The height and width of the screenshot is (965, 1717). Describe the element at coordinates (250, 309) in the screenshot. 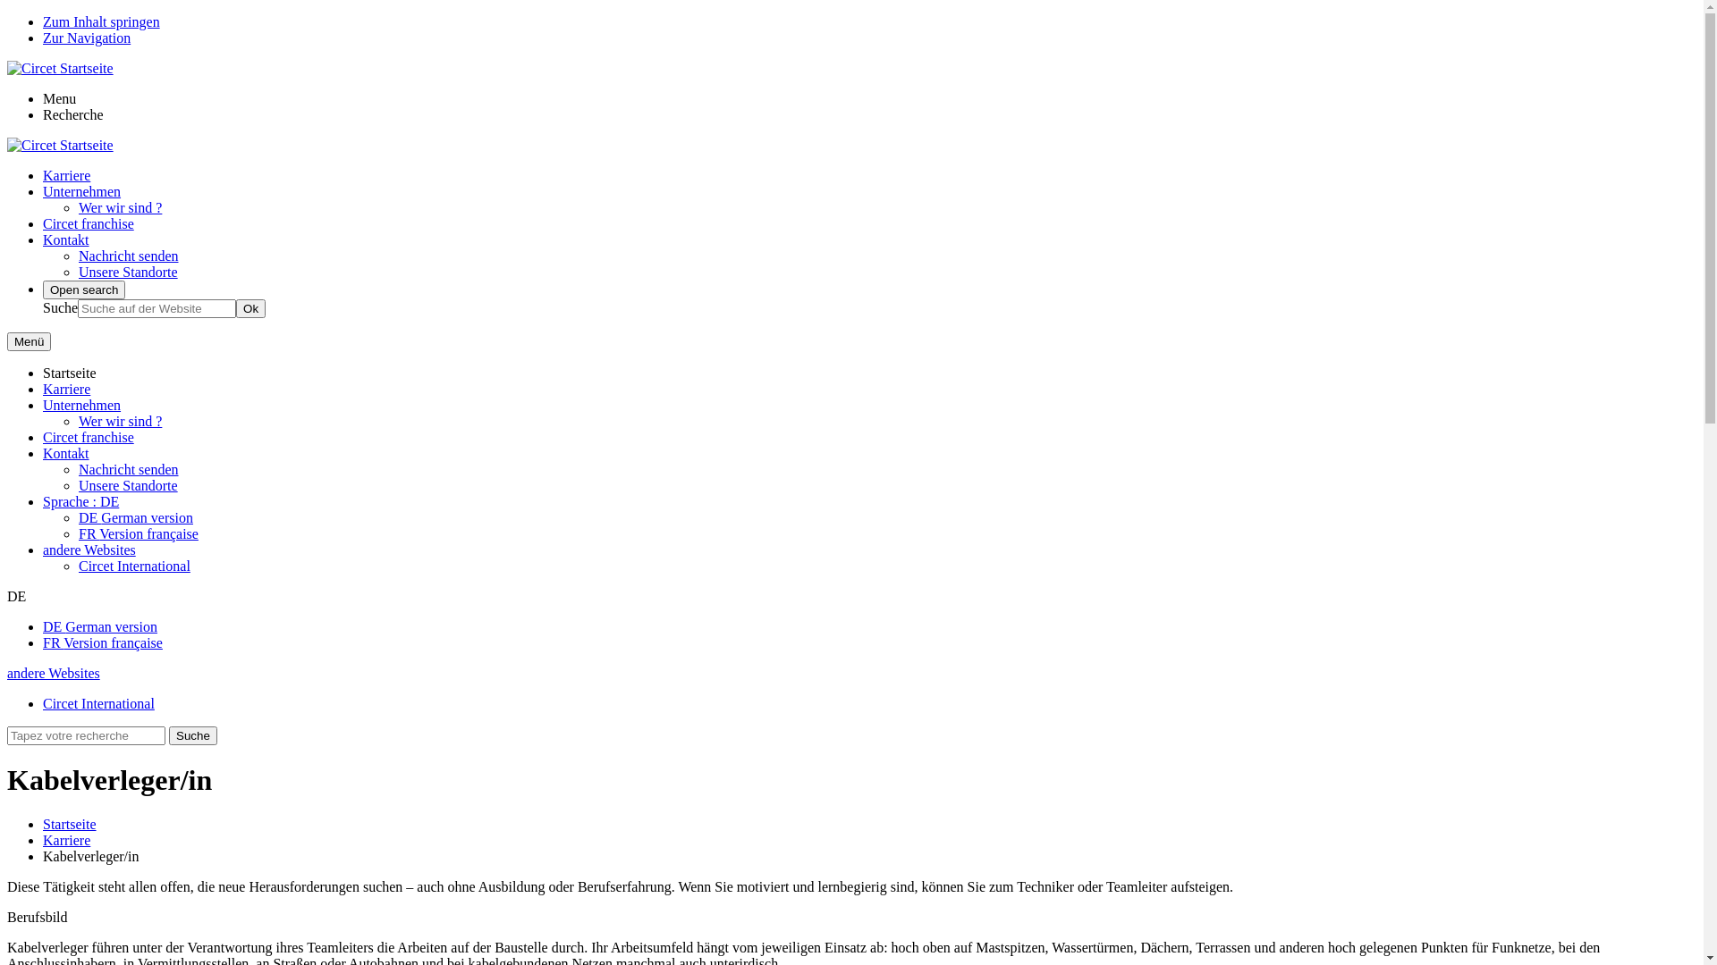

I see `Ok` at that location.